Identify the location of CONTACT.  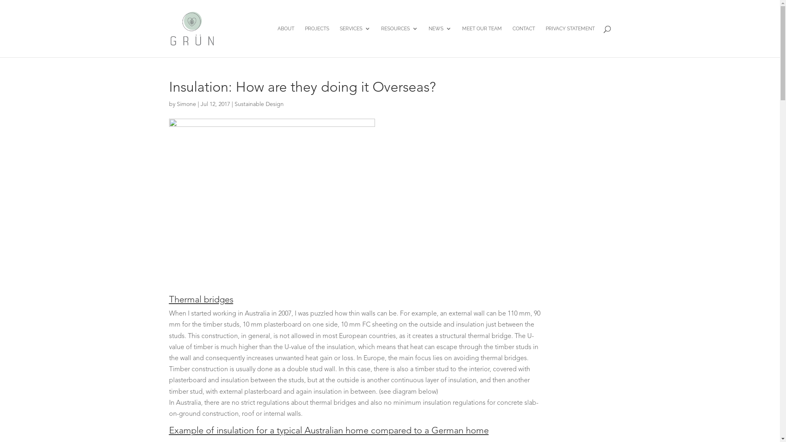
(524, 42).